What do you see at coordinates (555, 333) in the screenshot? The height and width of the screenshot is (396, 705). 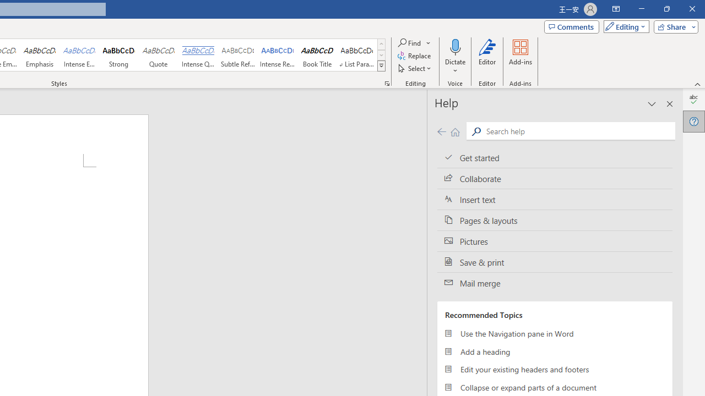 I see `Use the Navigation pane in Word` at bounding box center [555, 333].